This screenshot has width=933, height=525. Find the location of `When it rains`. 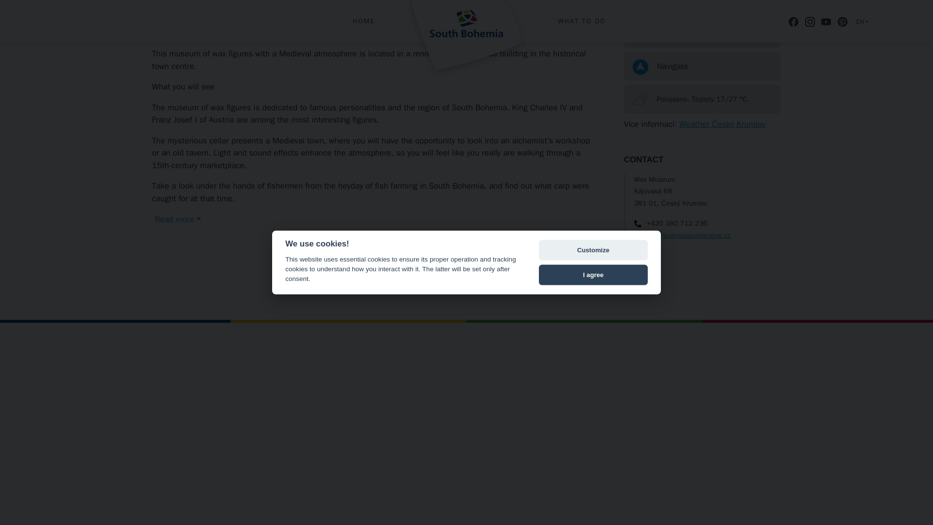

When it rains is located at coordinates (227, 3).